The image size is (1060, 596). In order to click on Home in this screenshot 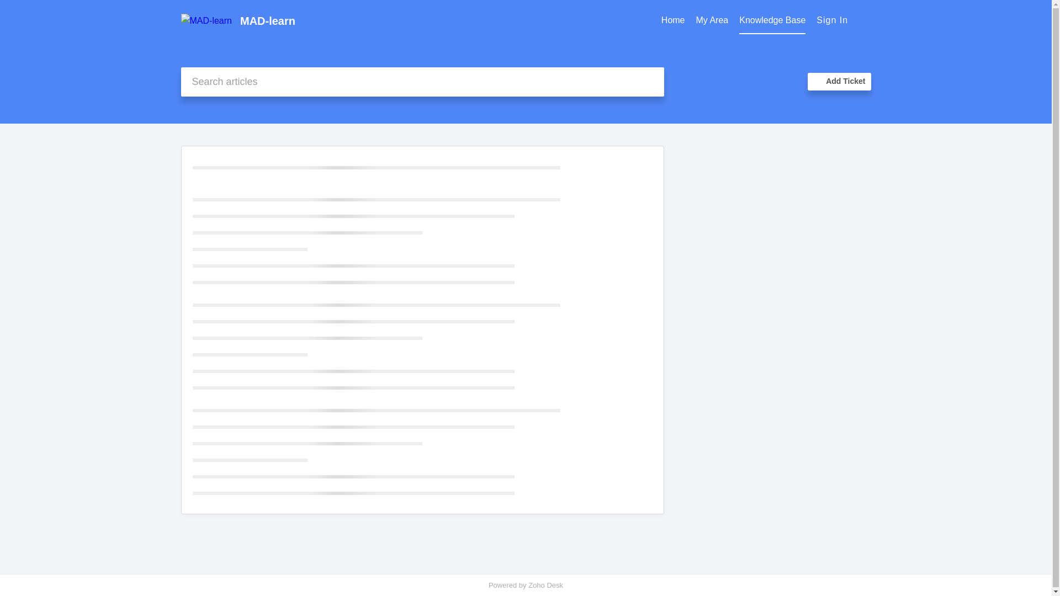, I will do `click(673, 20)`.